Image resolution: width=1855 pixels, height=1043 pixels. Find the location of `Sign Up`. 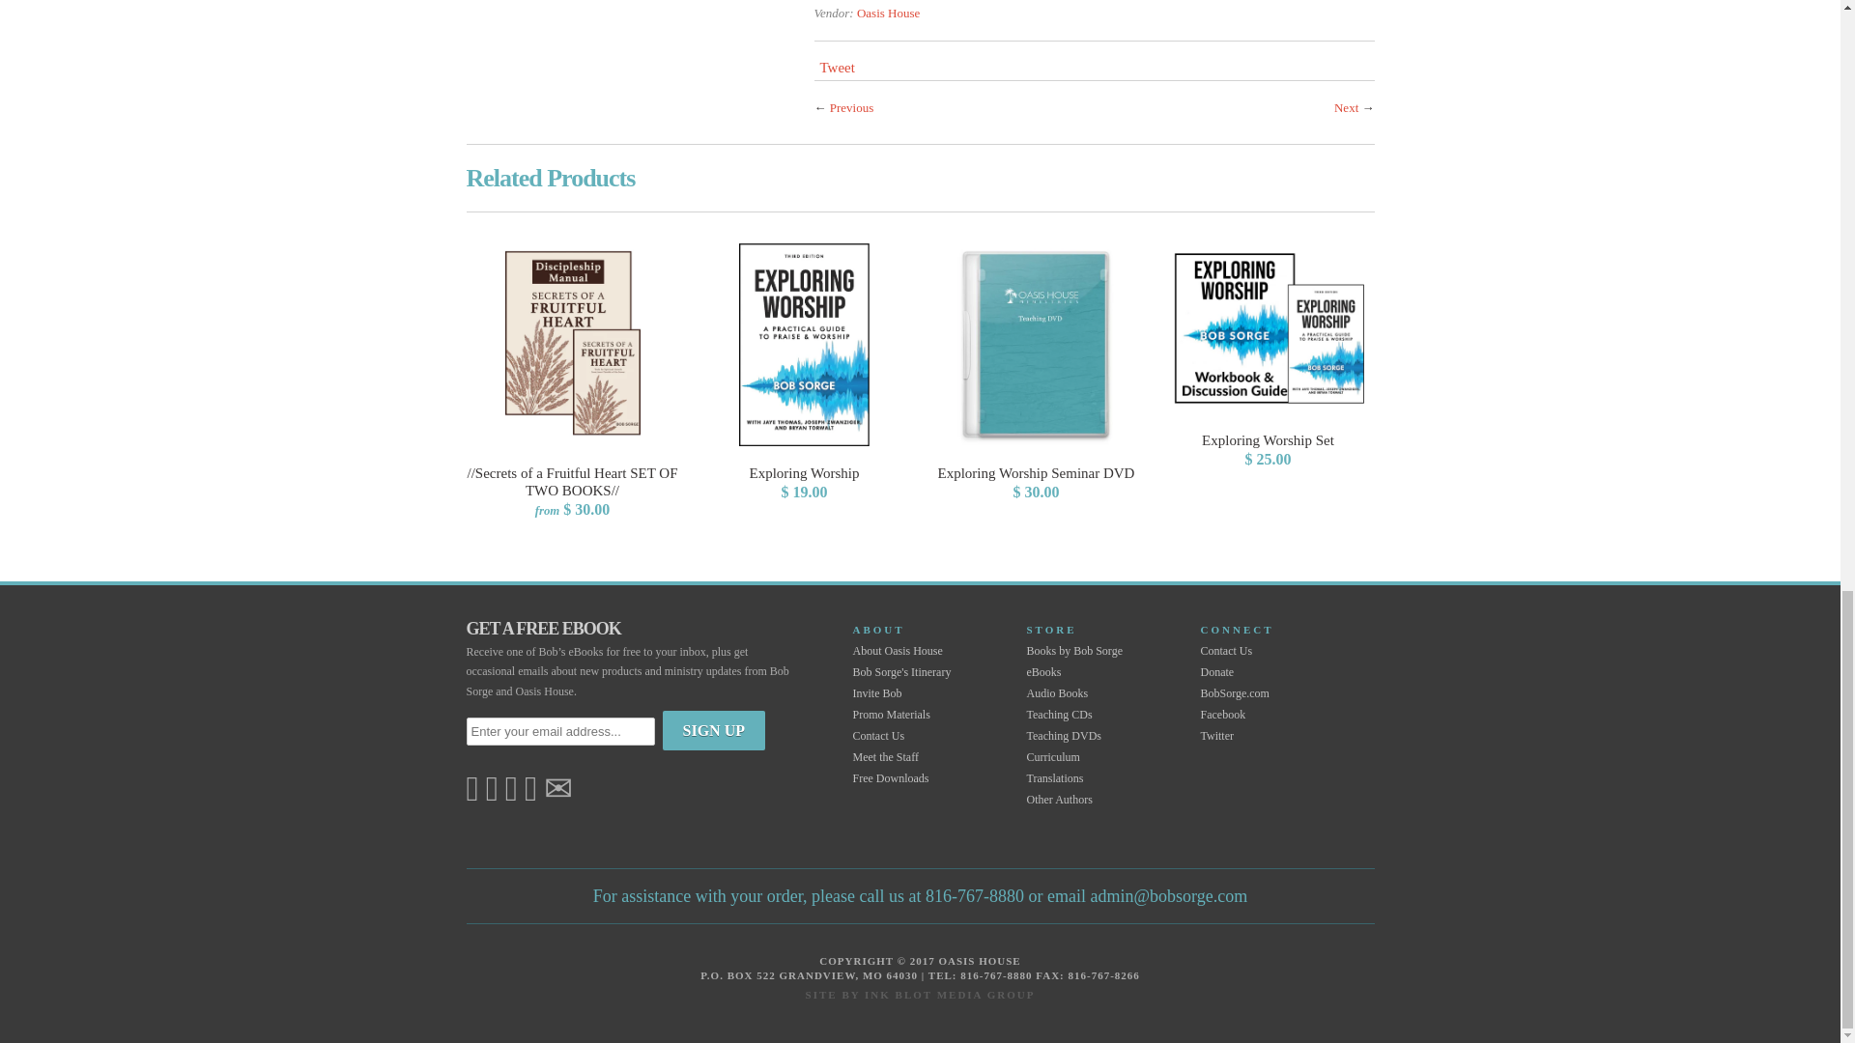

Sign Up is located at coordinates (713, 730).